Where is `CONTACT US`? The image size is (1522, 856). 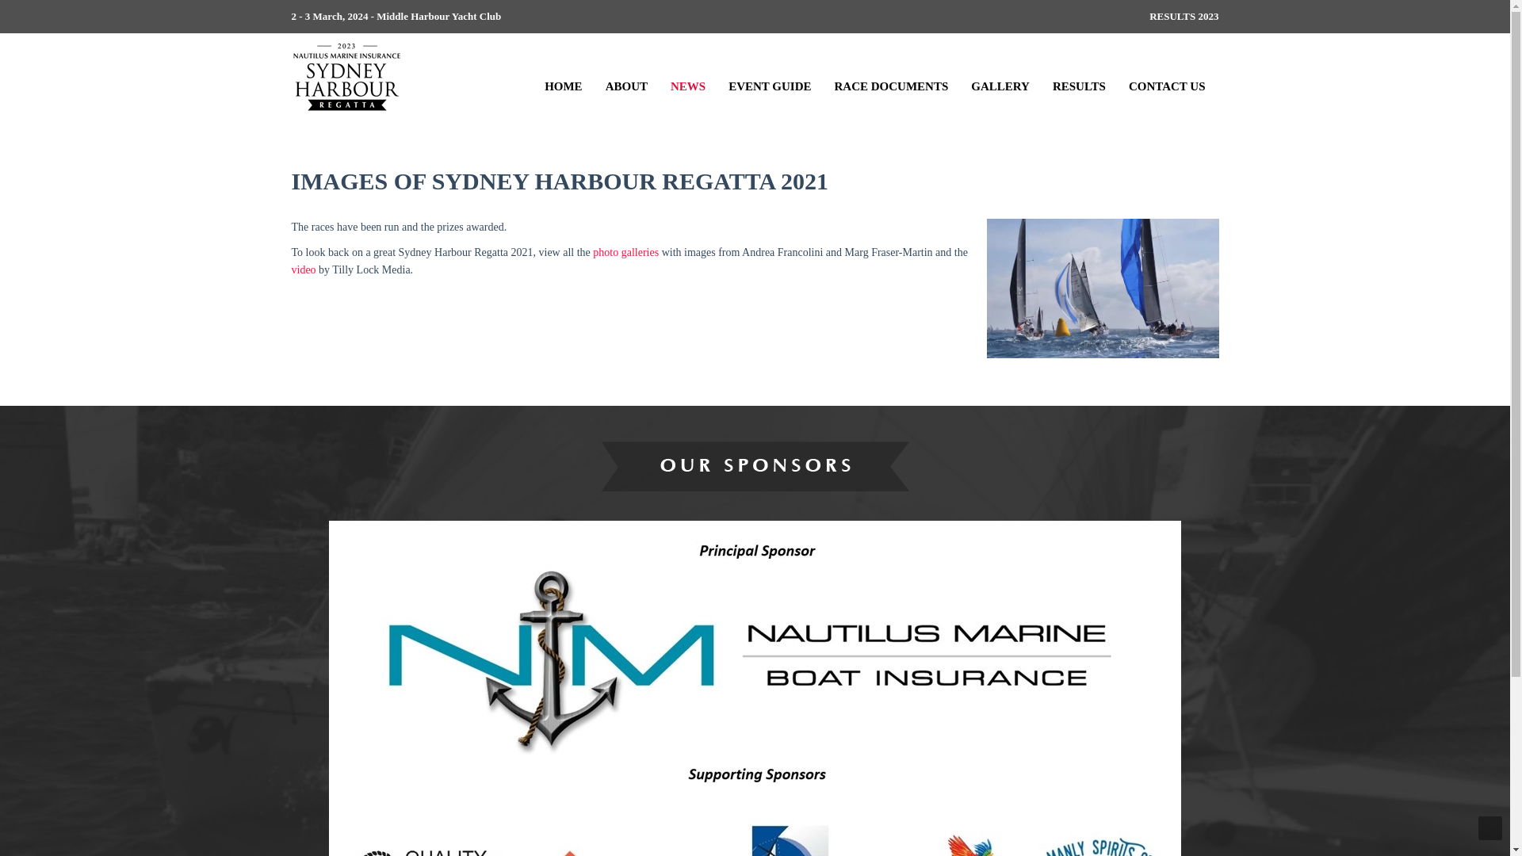
CONTACT US is located at coordinates (1167, 77).